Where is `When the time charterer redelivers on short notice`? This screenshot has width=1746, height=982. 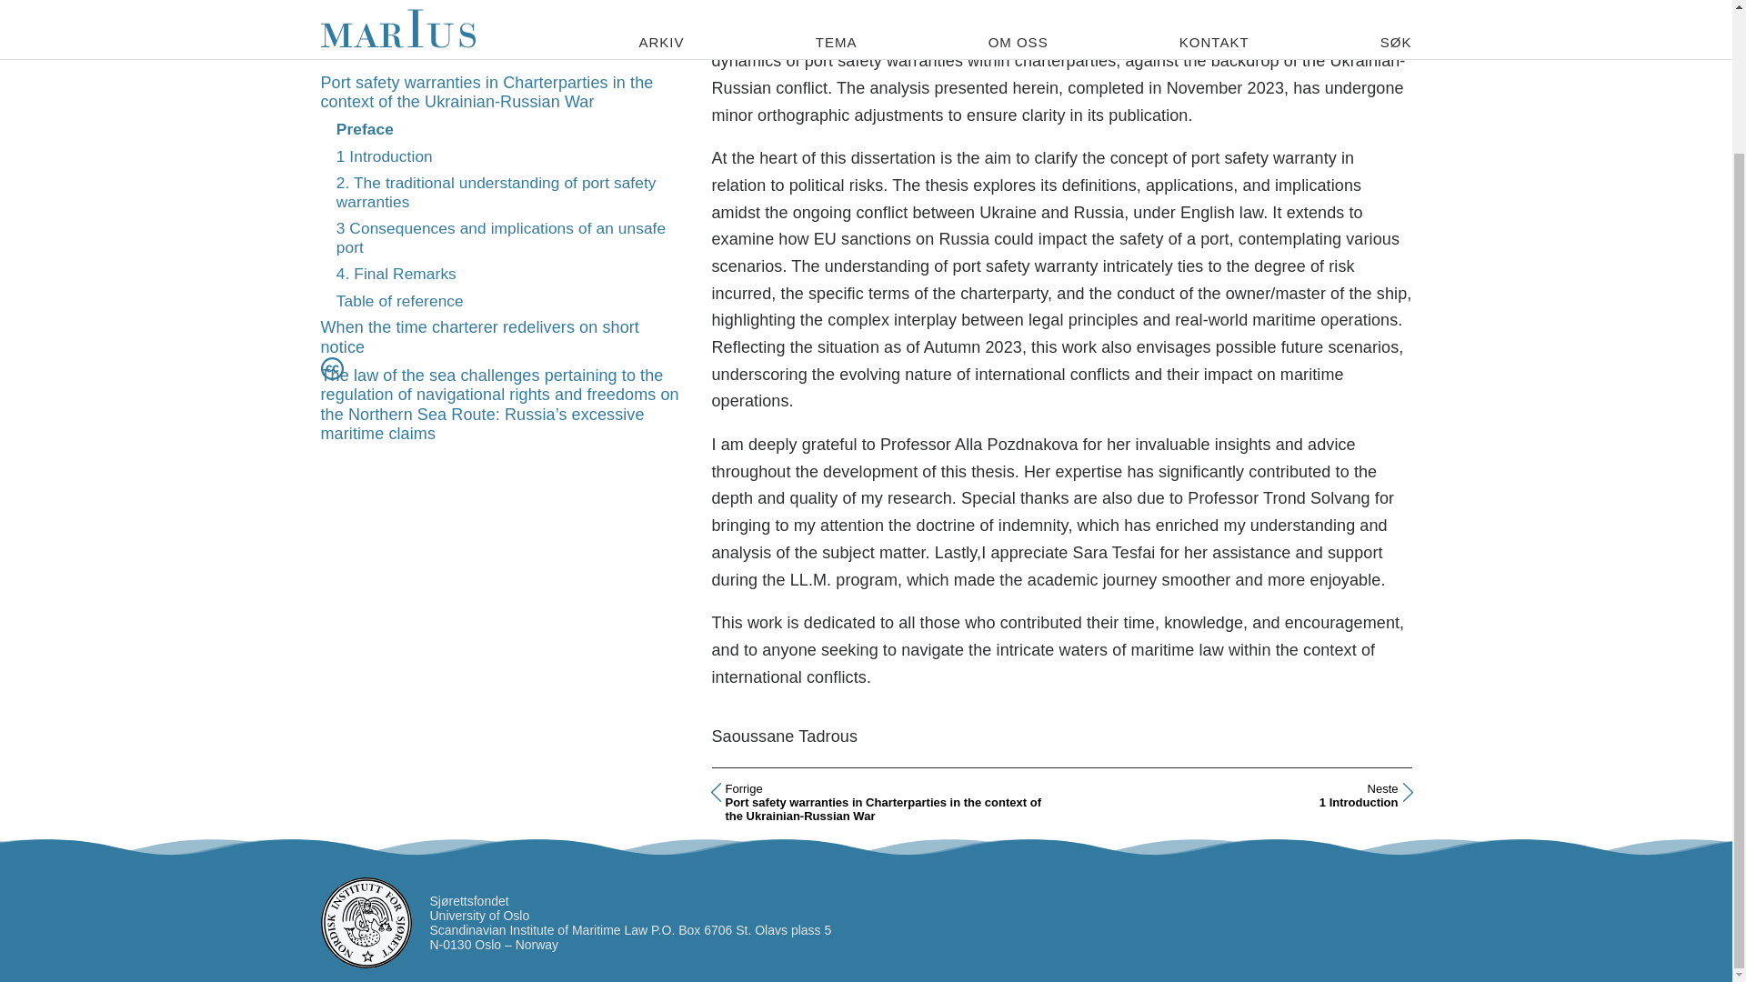 When the time charterer redelivers on short notice is located at coordinates (385, 60).